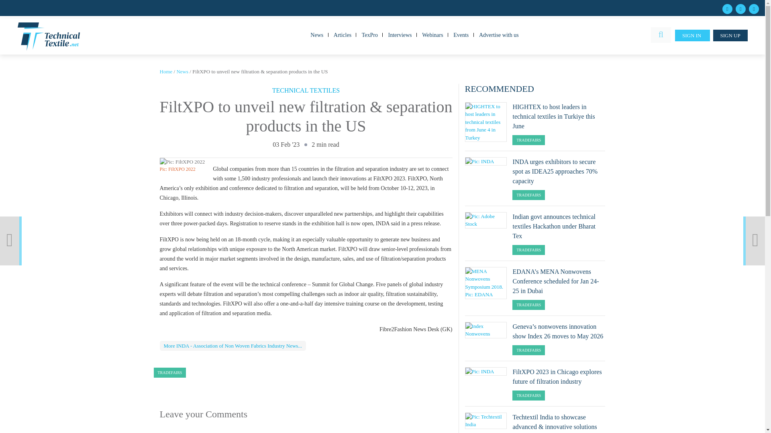  I want to click on Index Nonwovens, so click(486, 330).